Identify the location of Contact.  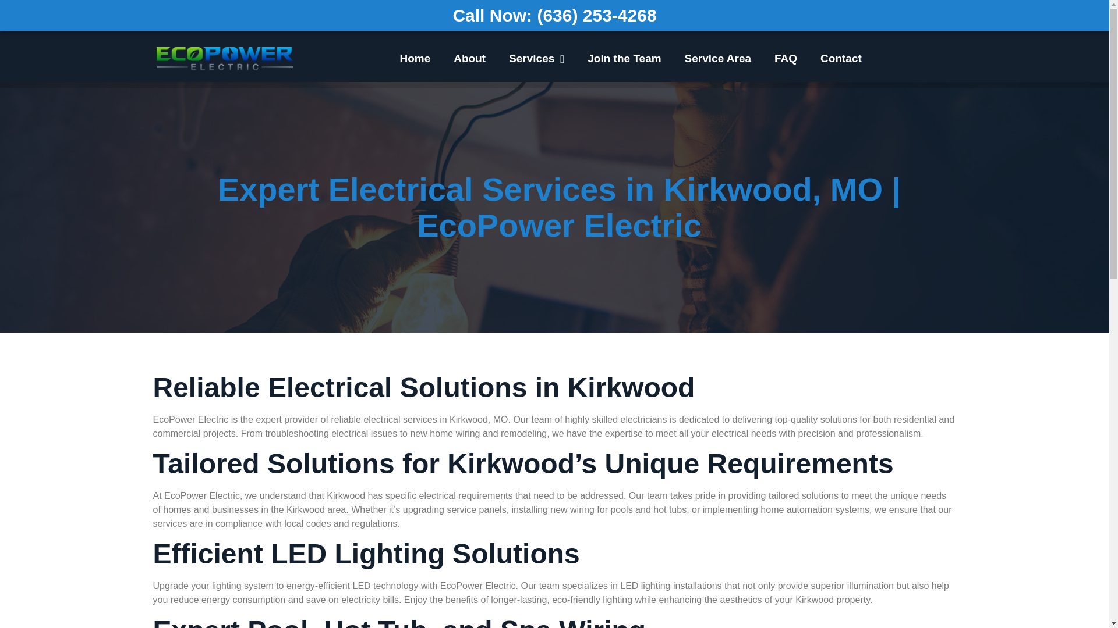
(841, 58).